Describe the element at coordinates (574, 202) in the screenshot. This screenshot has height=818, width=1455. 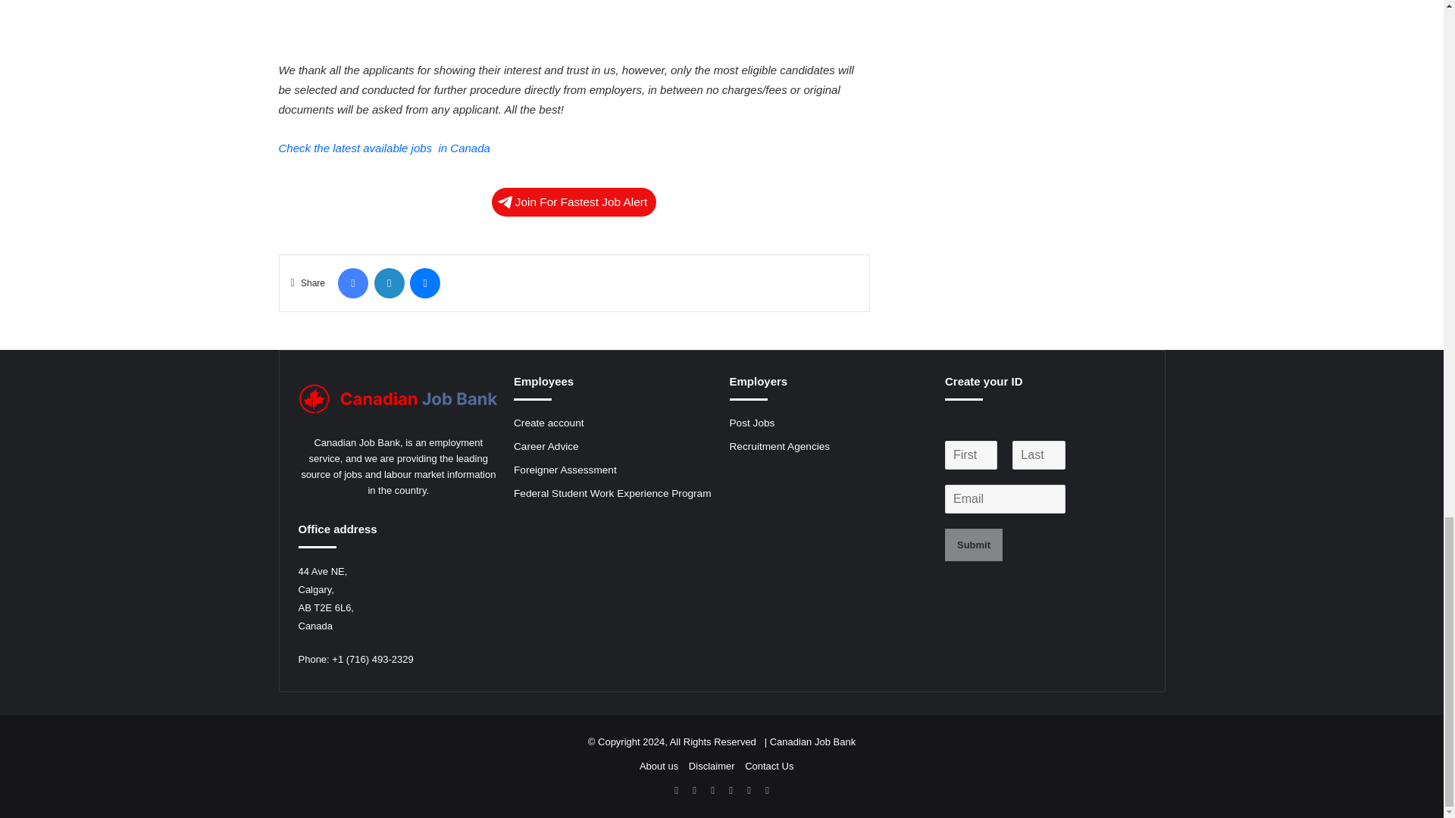
I see `Join For Fastest Job Alert` at that location.